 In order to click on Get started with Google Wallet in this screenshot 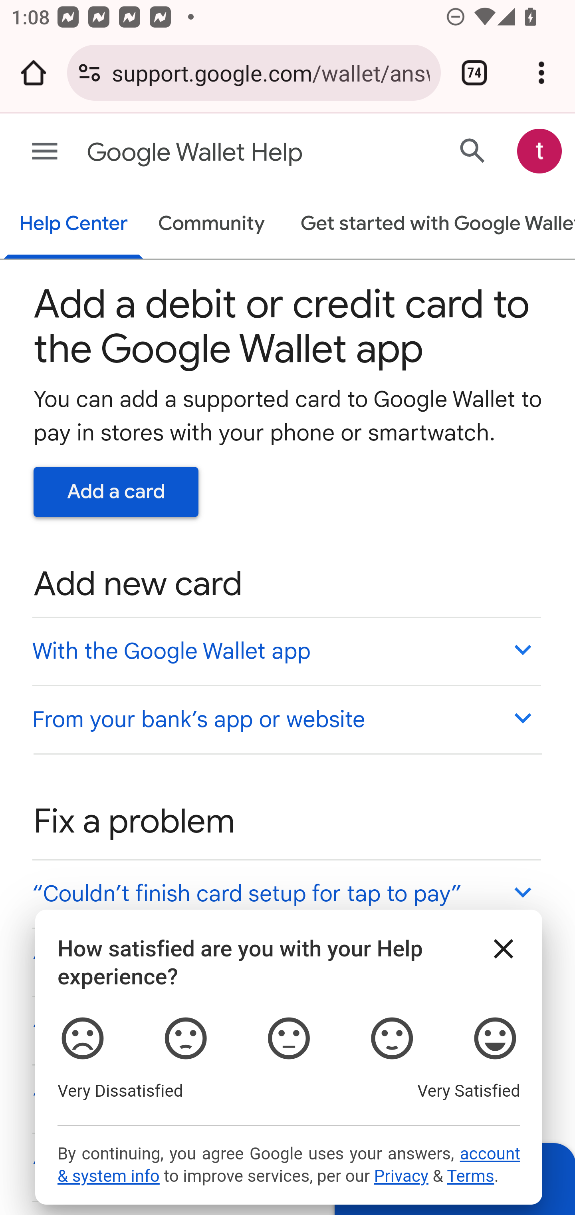, I will do `click(430, 225)`.